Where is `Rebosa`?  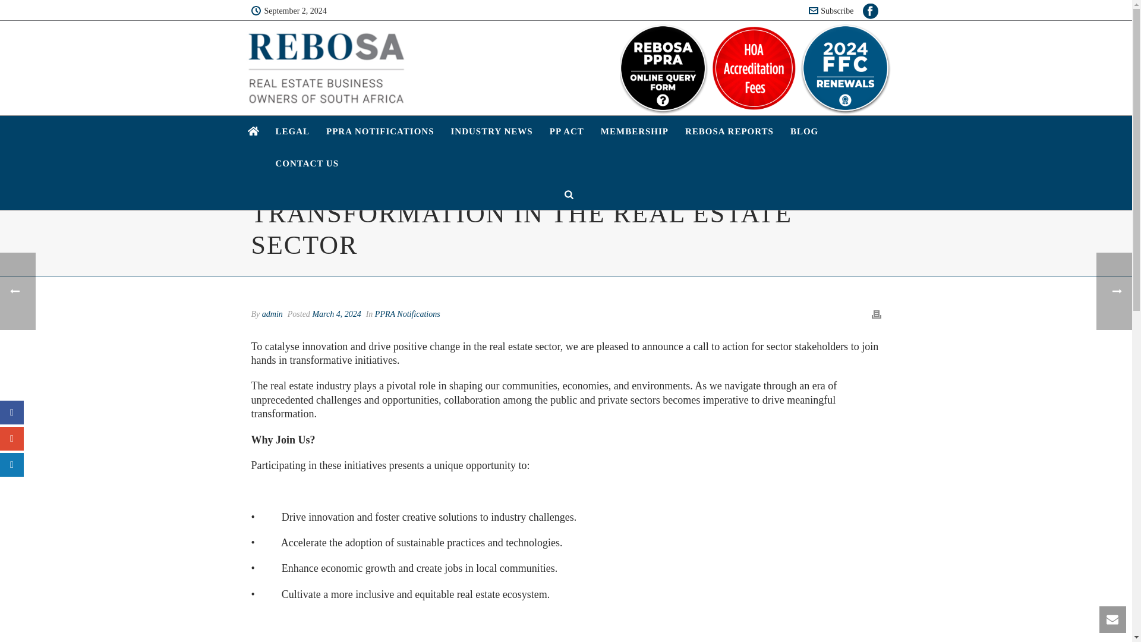
Rebosa is located at coordinates (326, 65).